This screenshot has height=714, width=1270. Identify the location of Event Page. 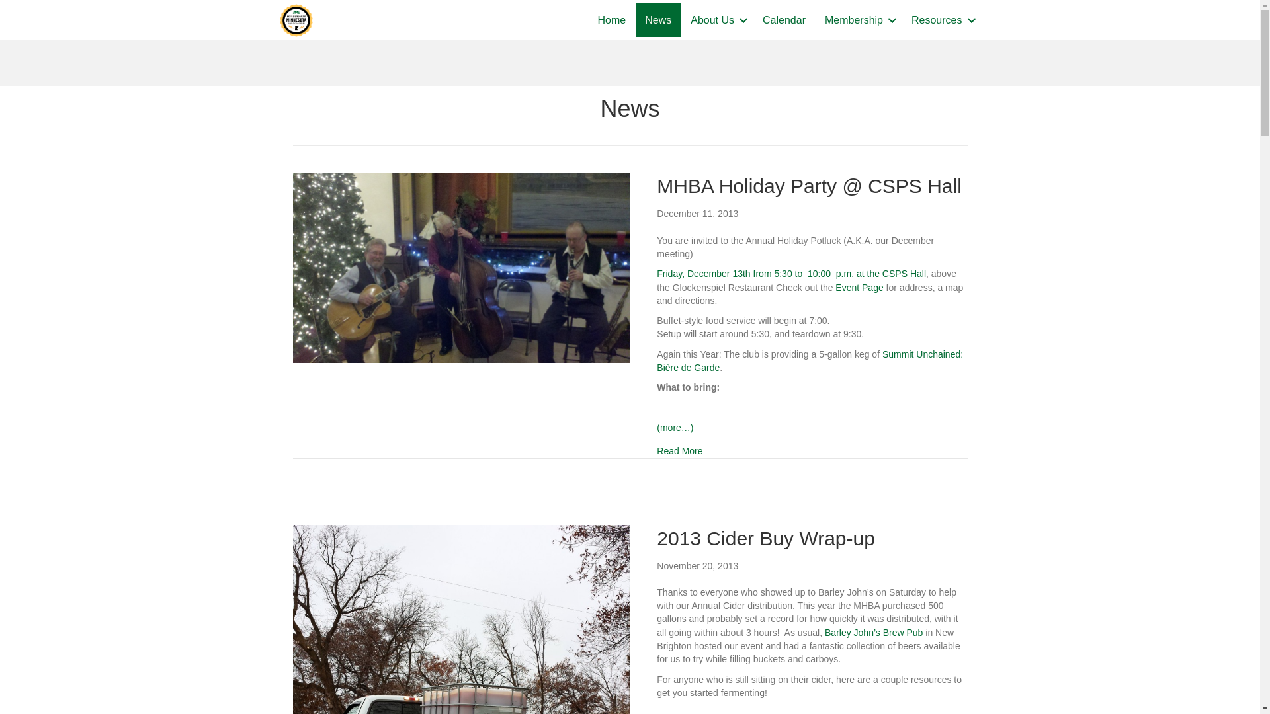
(859, 287).